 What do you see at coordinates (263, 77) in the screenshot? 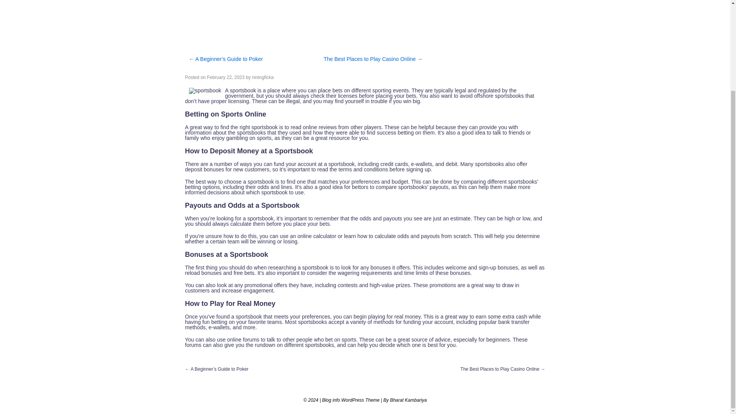
I see `View all posts by niningficka` at bounding box center [263, 77].